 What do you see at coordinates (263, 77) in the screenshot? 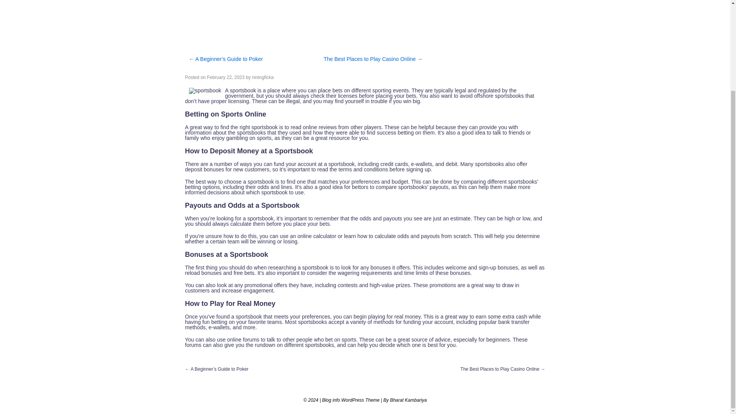
I see `View all posts by niningficka` at bounding box center [263, 77].